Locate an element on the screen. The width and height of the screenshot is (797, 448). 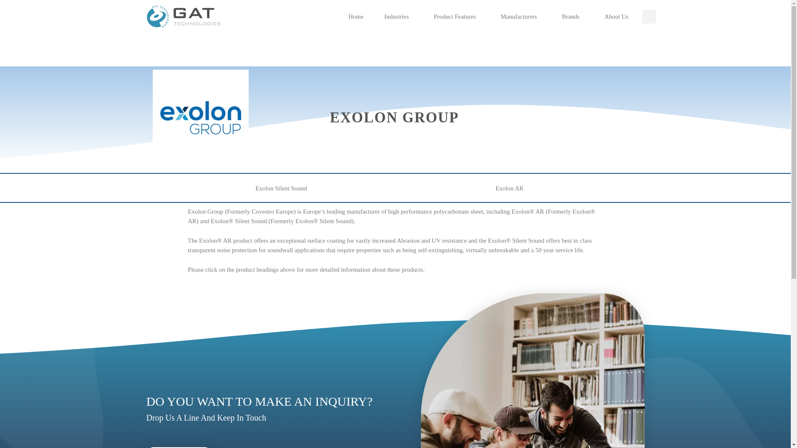
About Us is located at coordinates (616, 17).